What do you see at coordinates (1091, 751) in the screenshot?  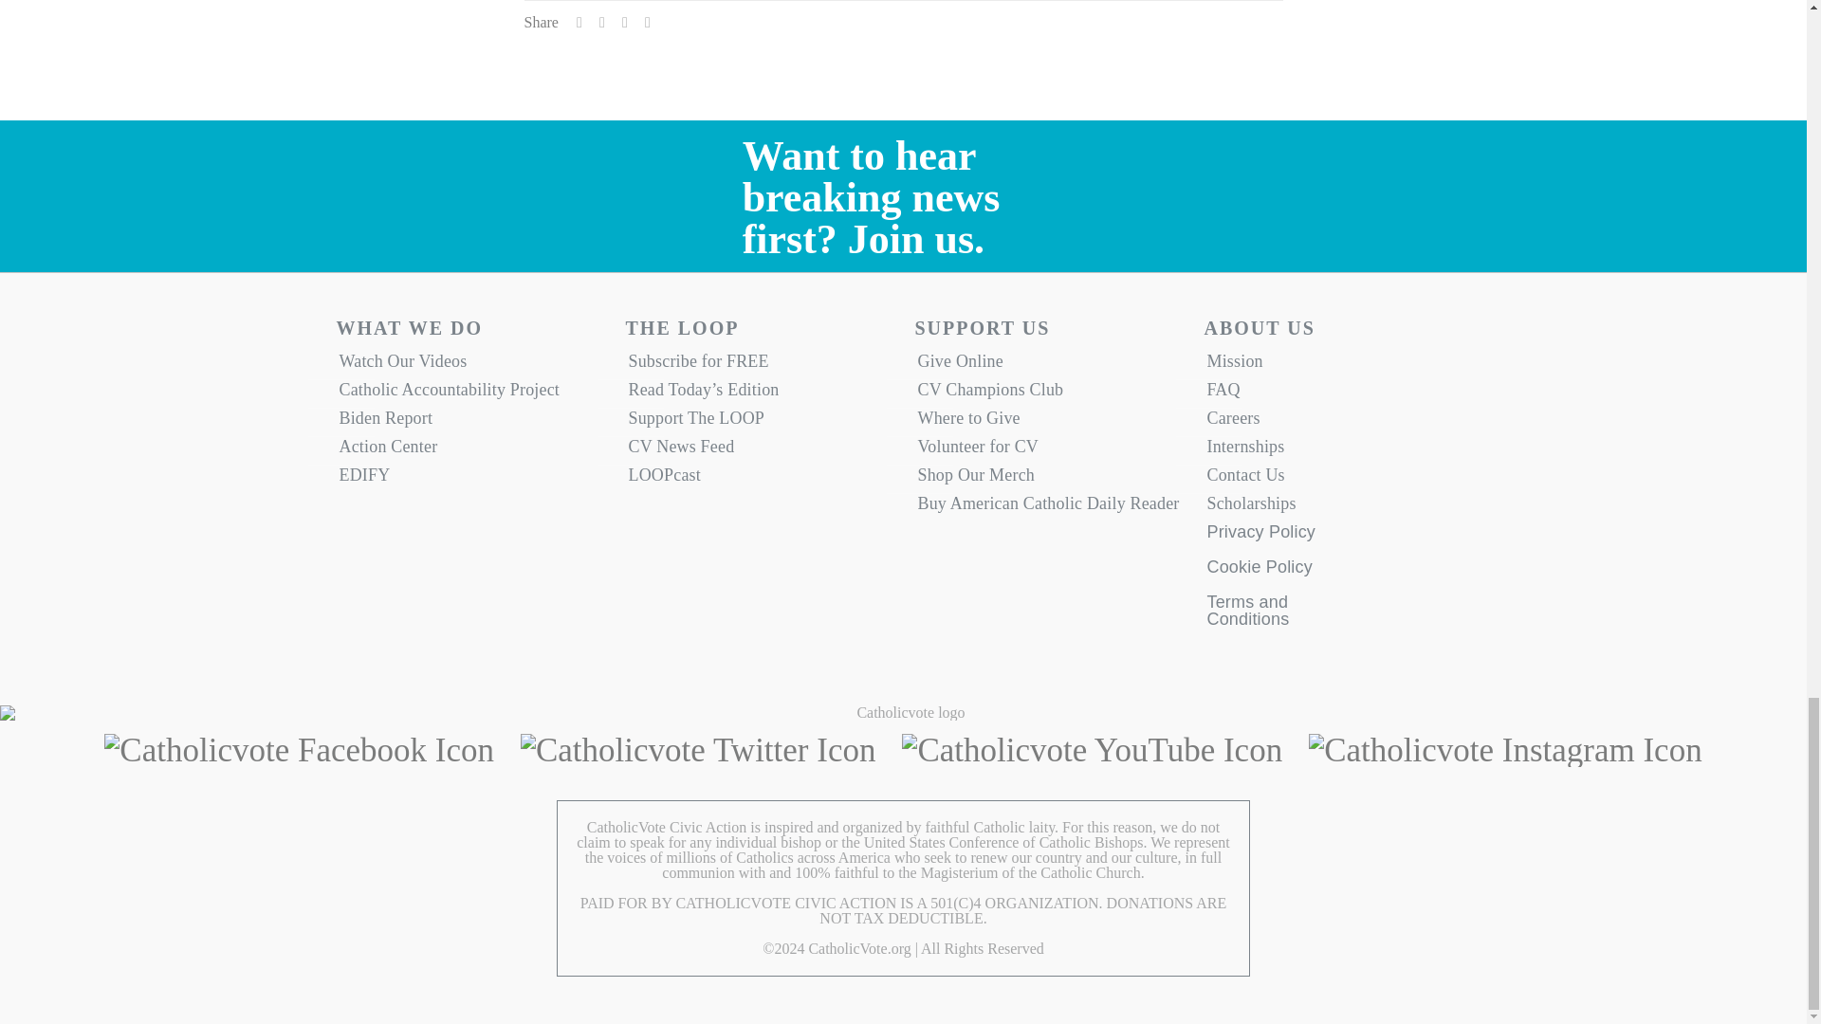 I see `YouTube` at bounding box center [1091, 751].